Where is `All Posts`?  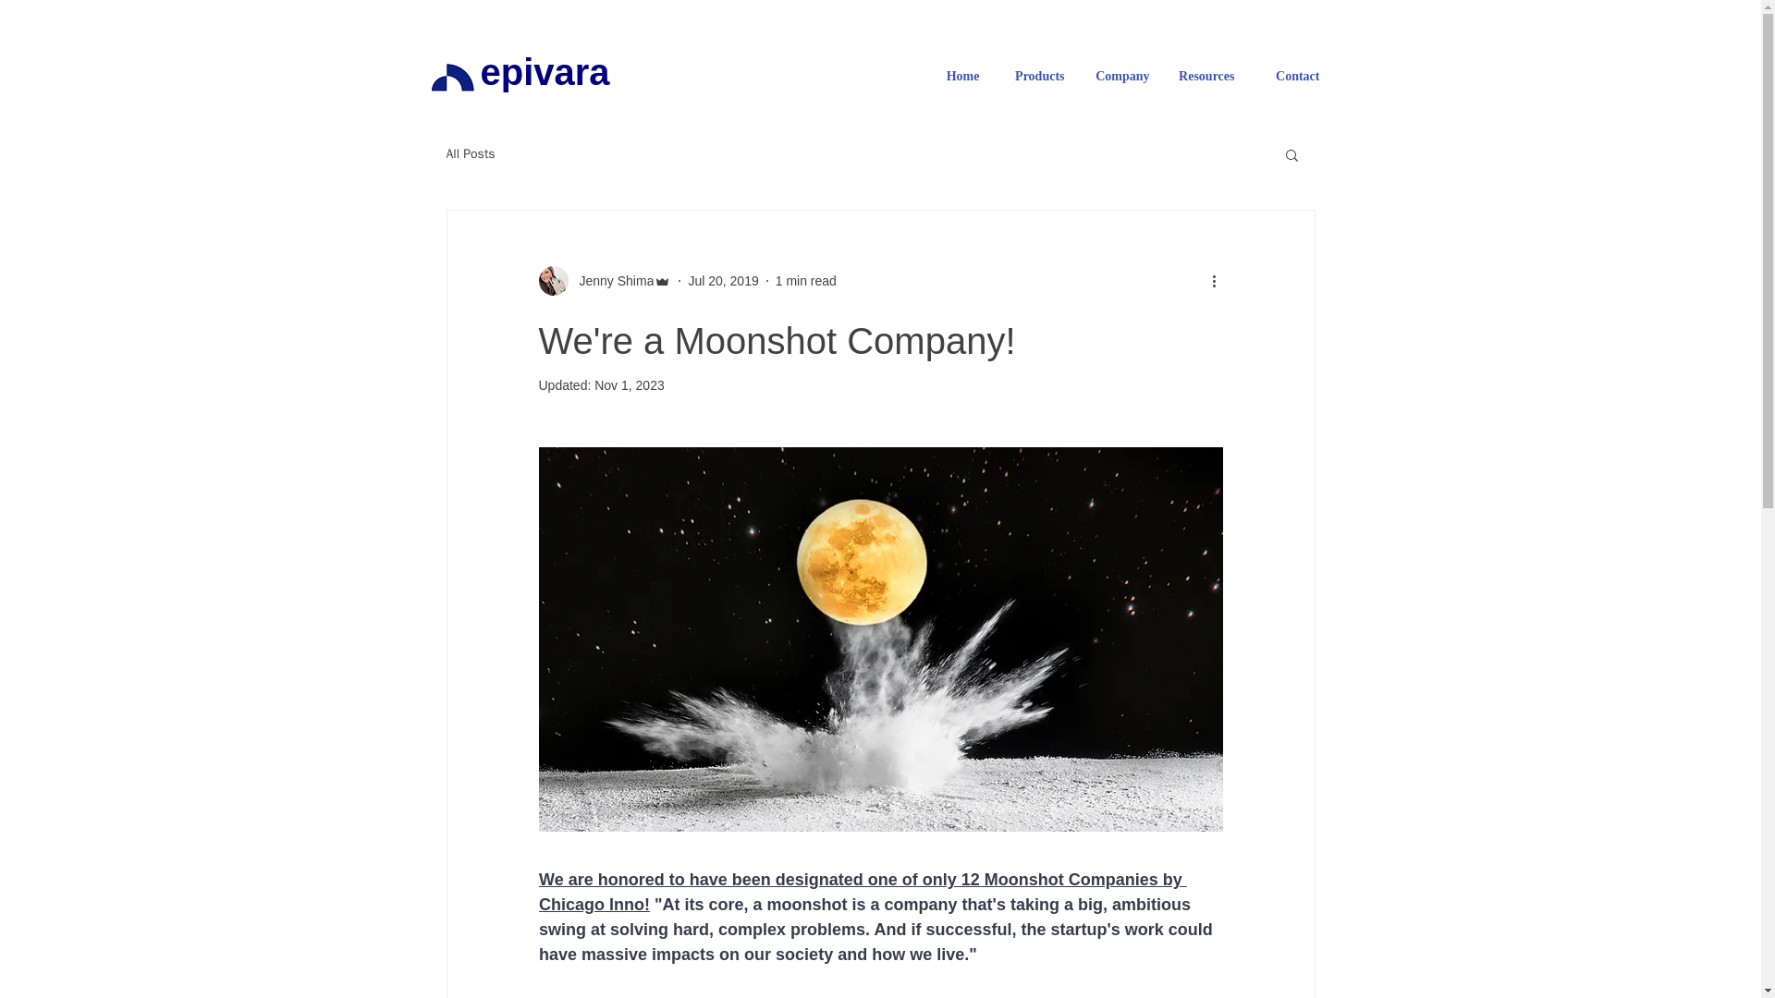
All Posts is located at coordinates (470, 153).